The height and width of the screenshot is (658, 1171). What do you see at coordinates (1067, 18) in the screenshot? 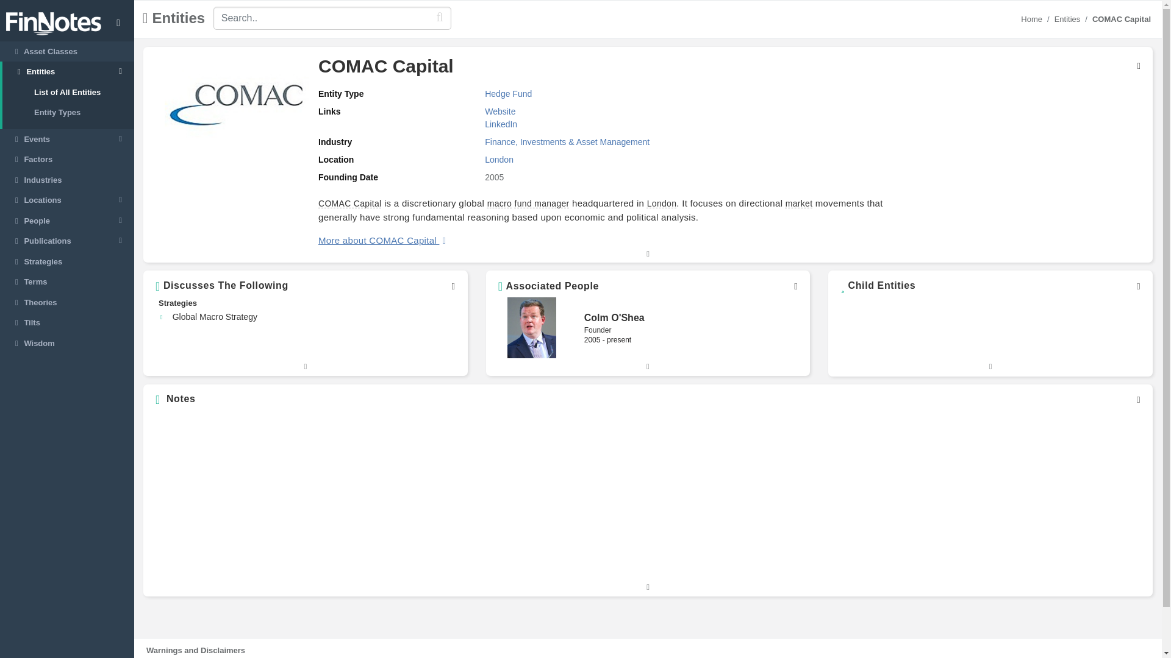
I see `Entities` at bounding box center [1067, 18].